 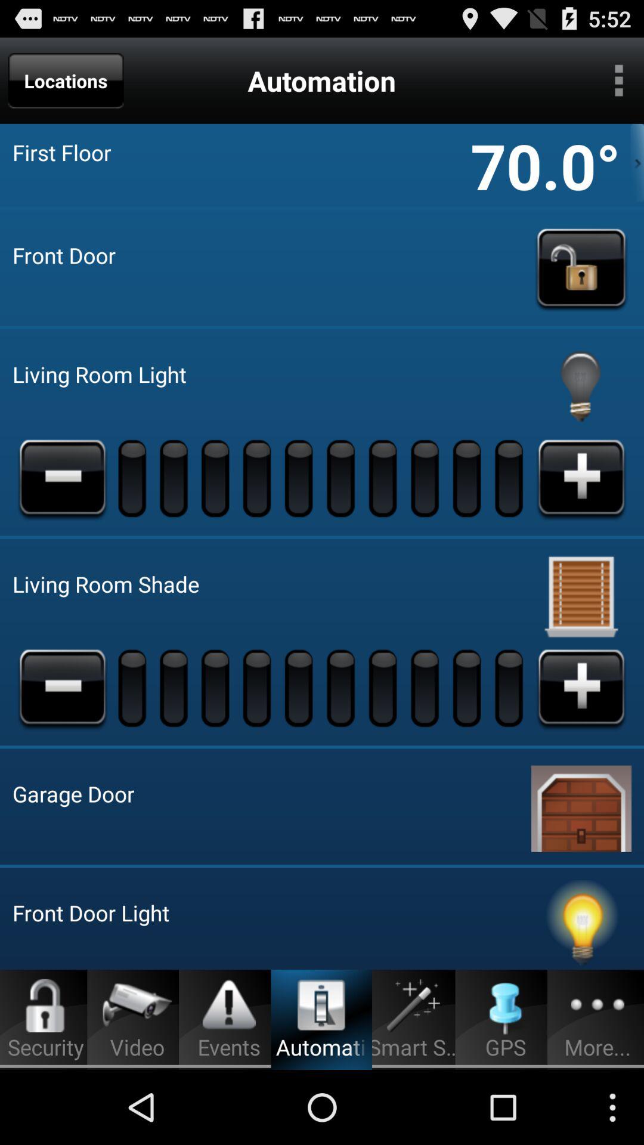 What do you see at coordinates (581, 268) in the screenshot?
I see `lock front door` at bounding box center [581, 268].